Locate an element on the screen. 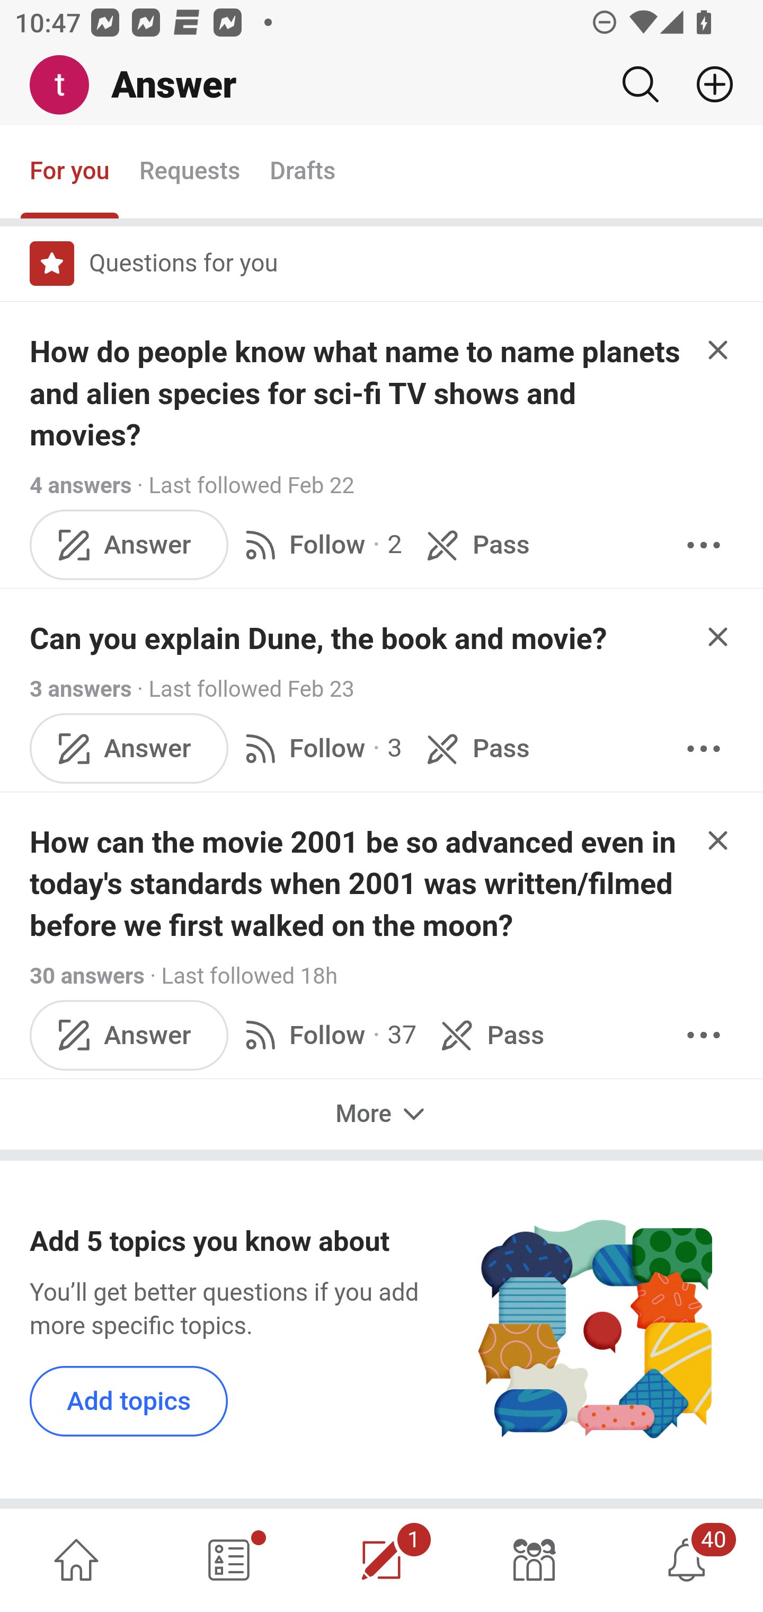 This screenshot has height=1612, width=763. Hide is located at coordinates (718, 840).